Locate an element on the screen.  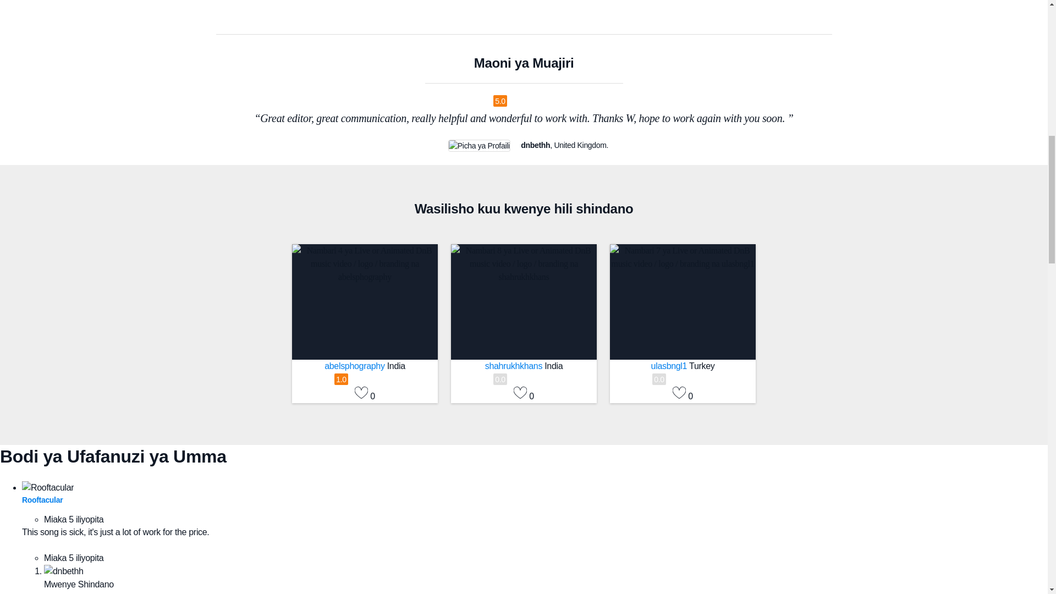
shahrukhkhans is located at coordinates (515, 365).